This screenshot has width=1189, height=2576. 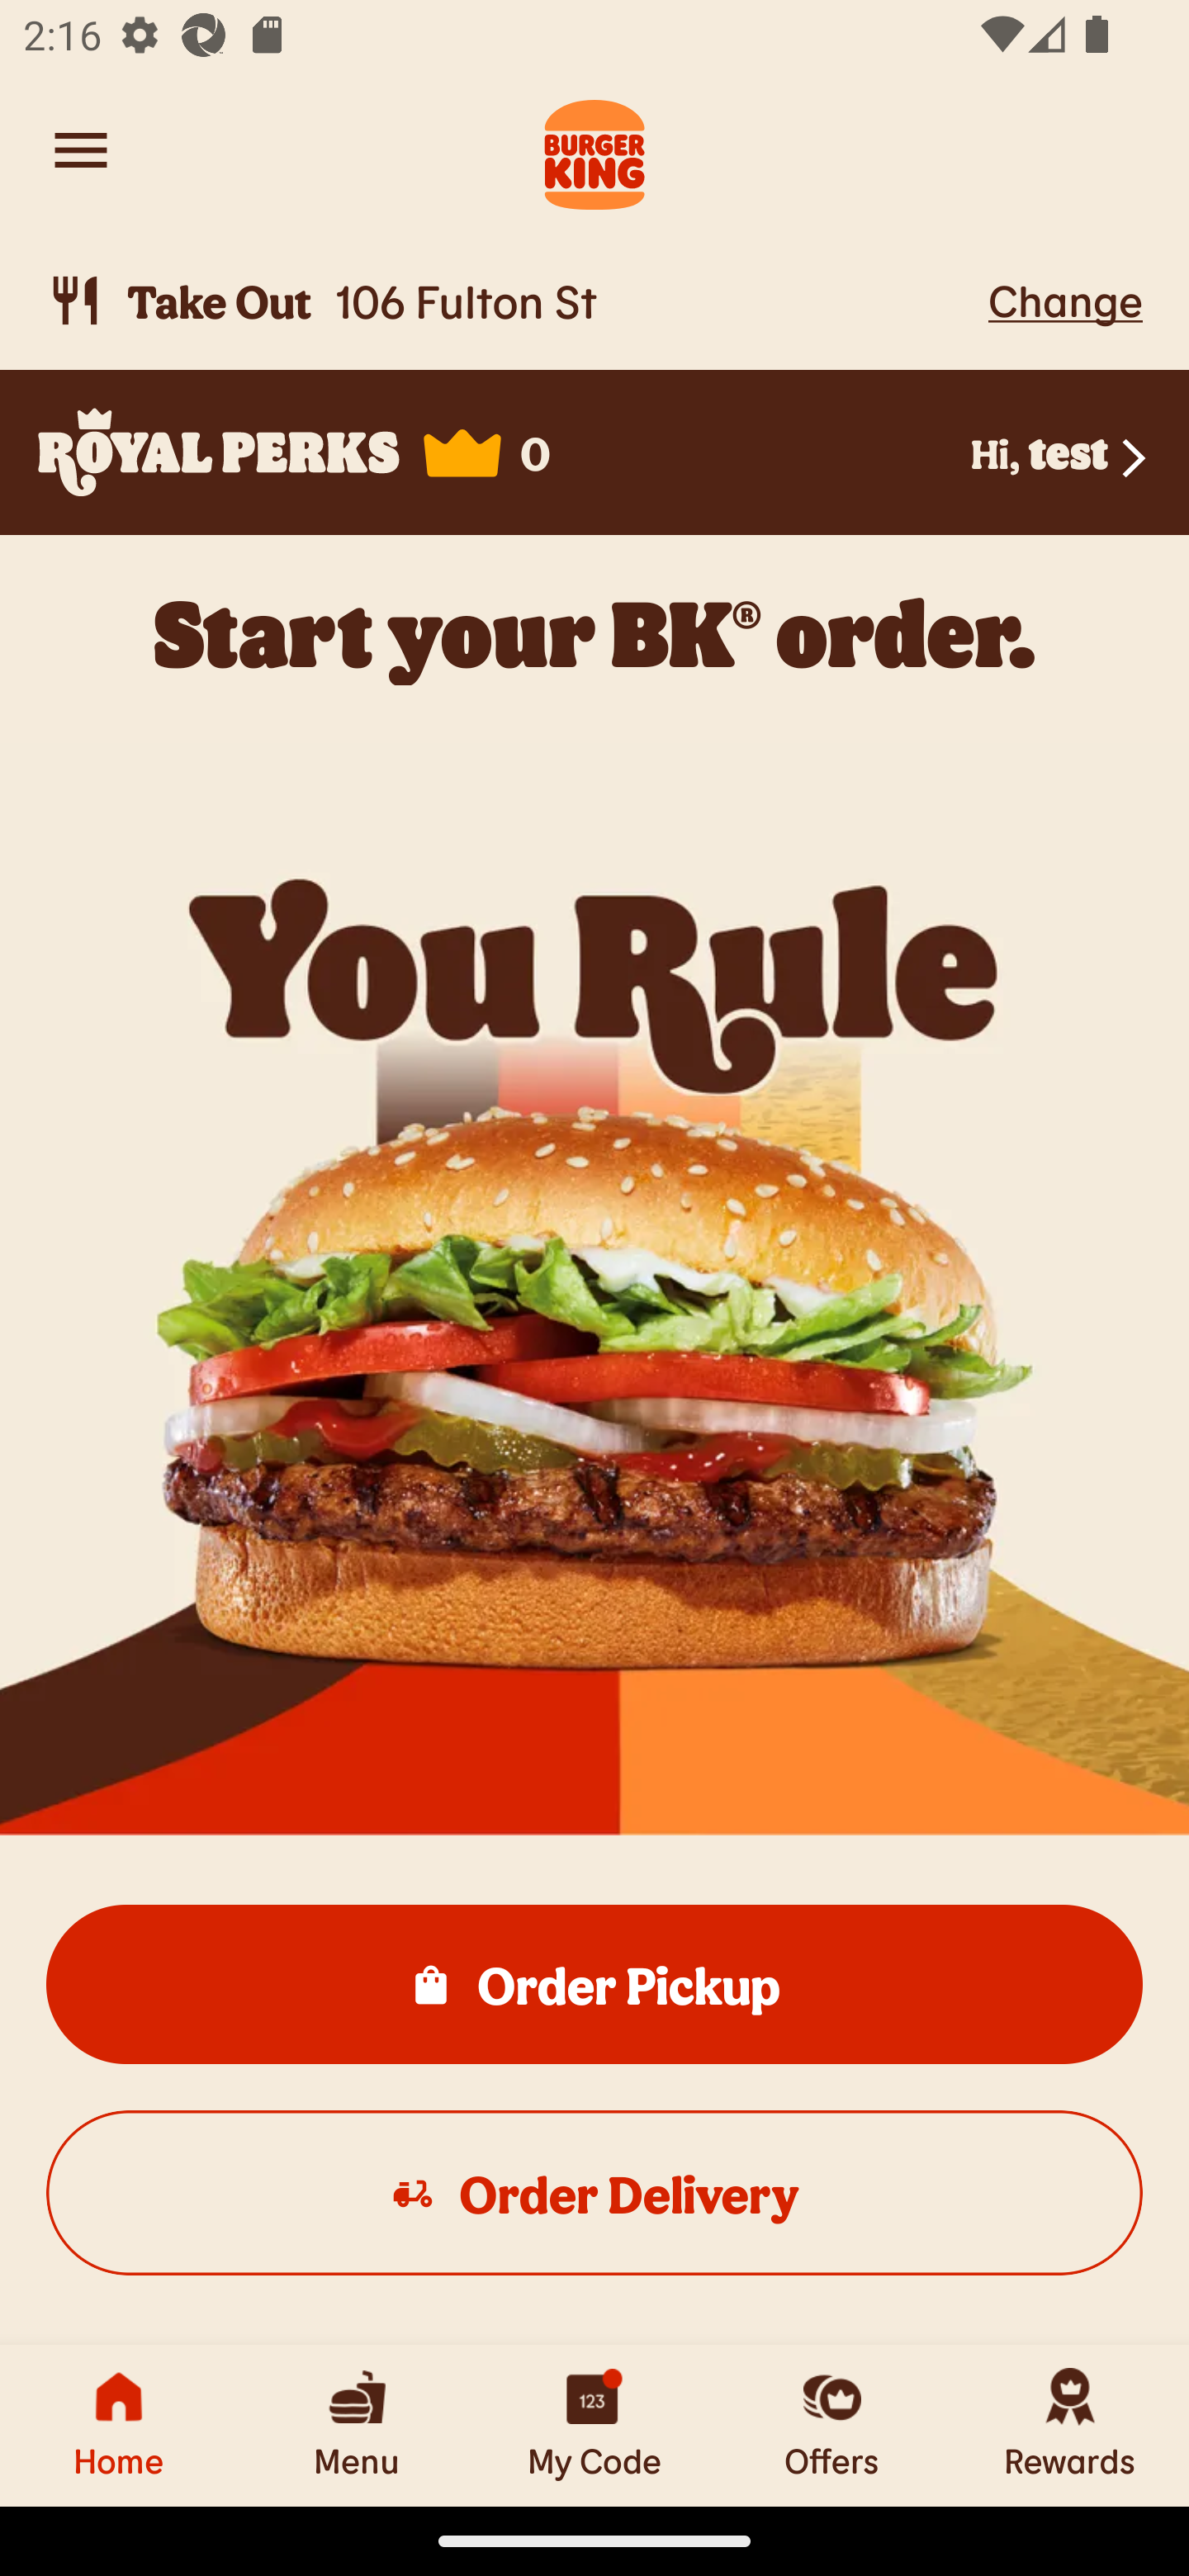 What do you see at coordinates (594, 1983) in the screenshot?
I see `, Order Pickup  Order Pickup` at bounding box center [594, 1983].